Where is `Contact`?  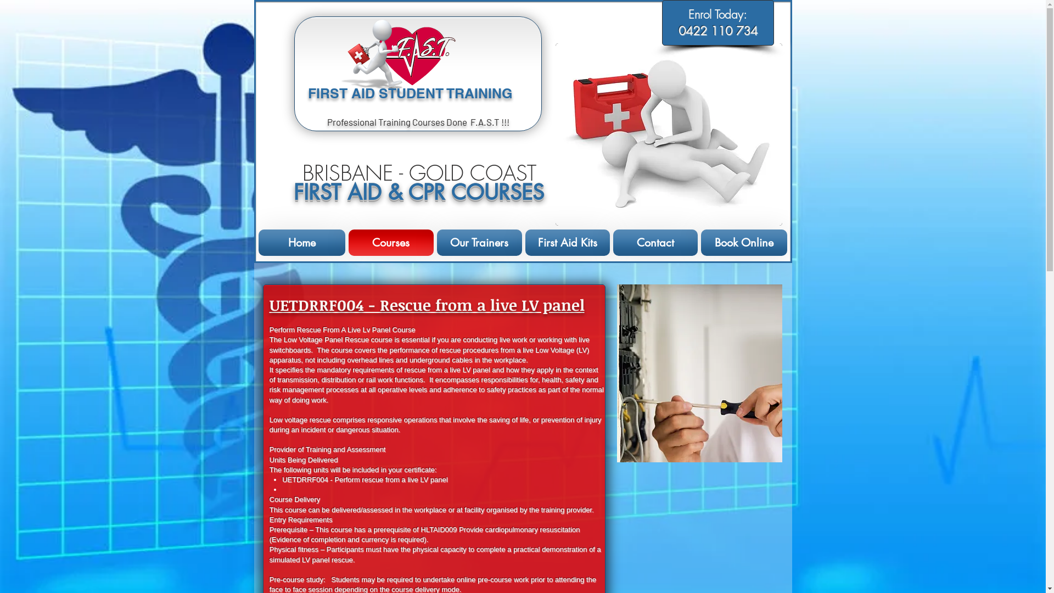 Contact is located at coordinates (655, 243).